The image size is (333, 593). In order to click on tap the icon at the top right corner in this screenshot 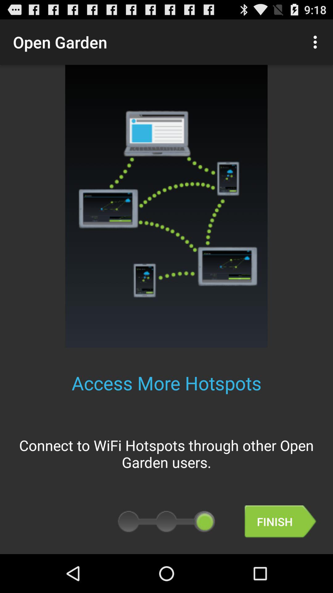, I will do `click(317, 42)`.